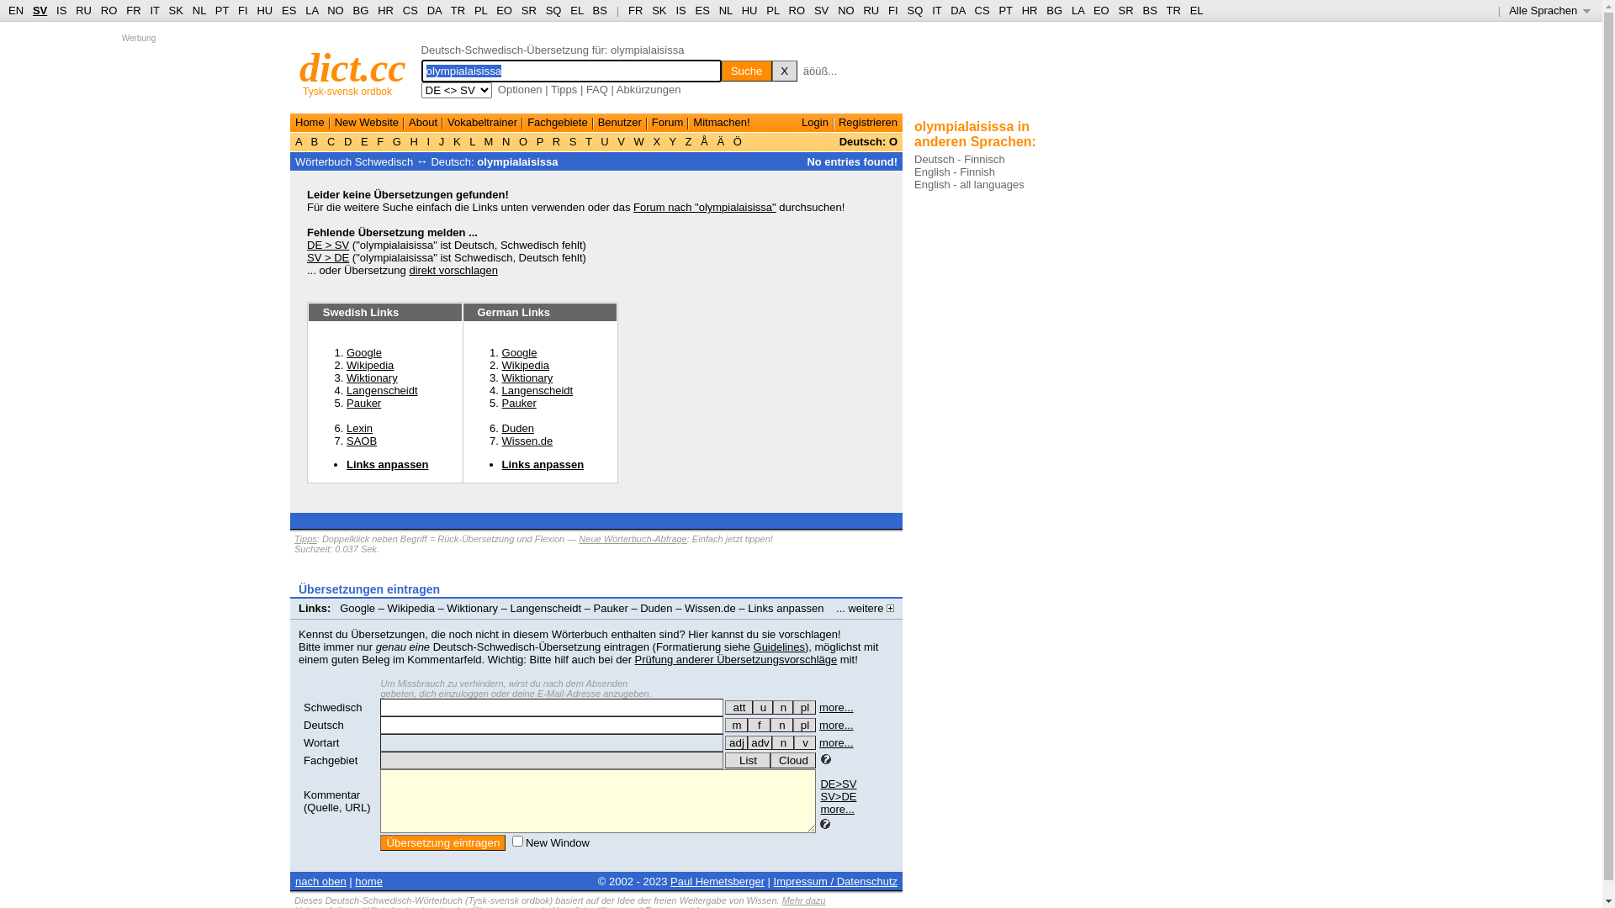 Image resolution: width=1615 pixels, height=908 pixels. Describe the element at coordinates (300, 141) in the screenshot. I see `A` at that location.